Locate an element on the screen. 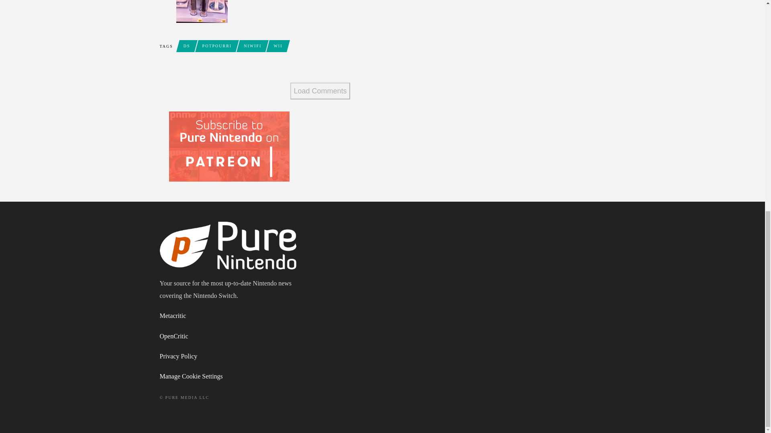 The height and width of the screenshot is (433, 771). WII is located at coordinates (277, 46).